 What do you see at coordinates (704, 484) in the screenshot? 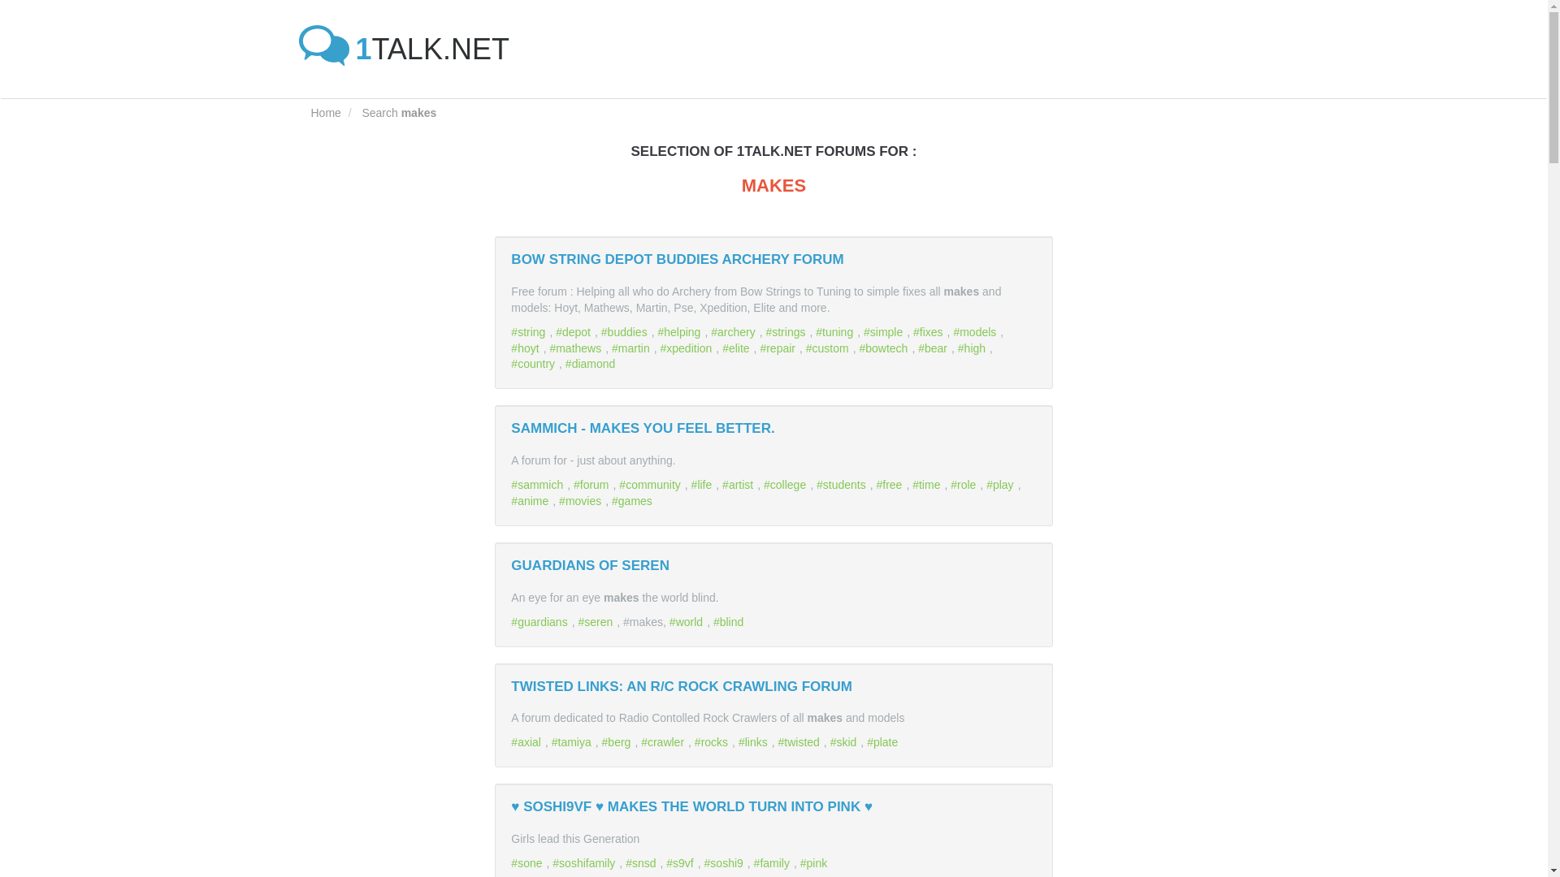
I see `life` at bounding box center [704, 484].